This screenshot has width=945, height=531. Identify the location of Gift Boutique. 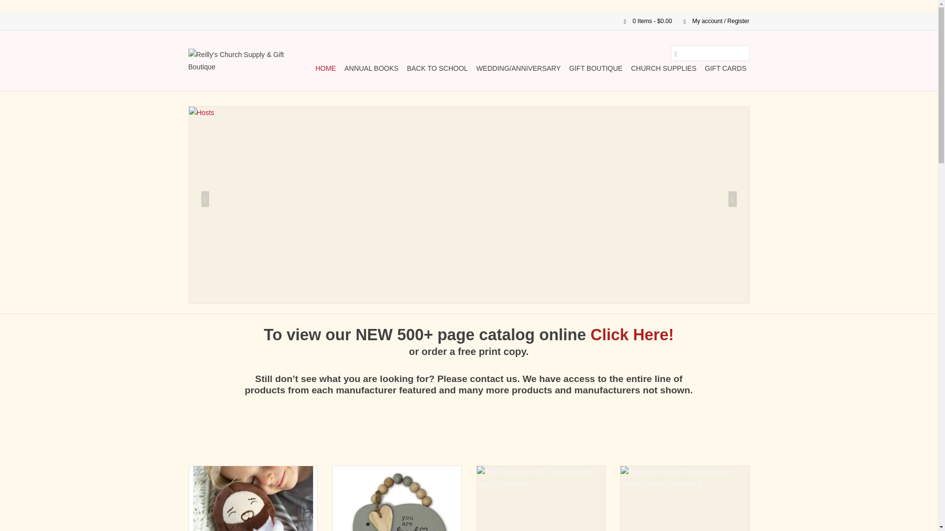
(596, 68).